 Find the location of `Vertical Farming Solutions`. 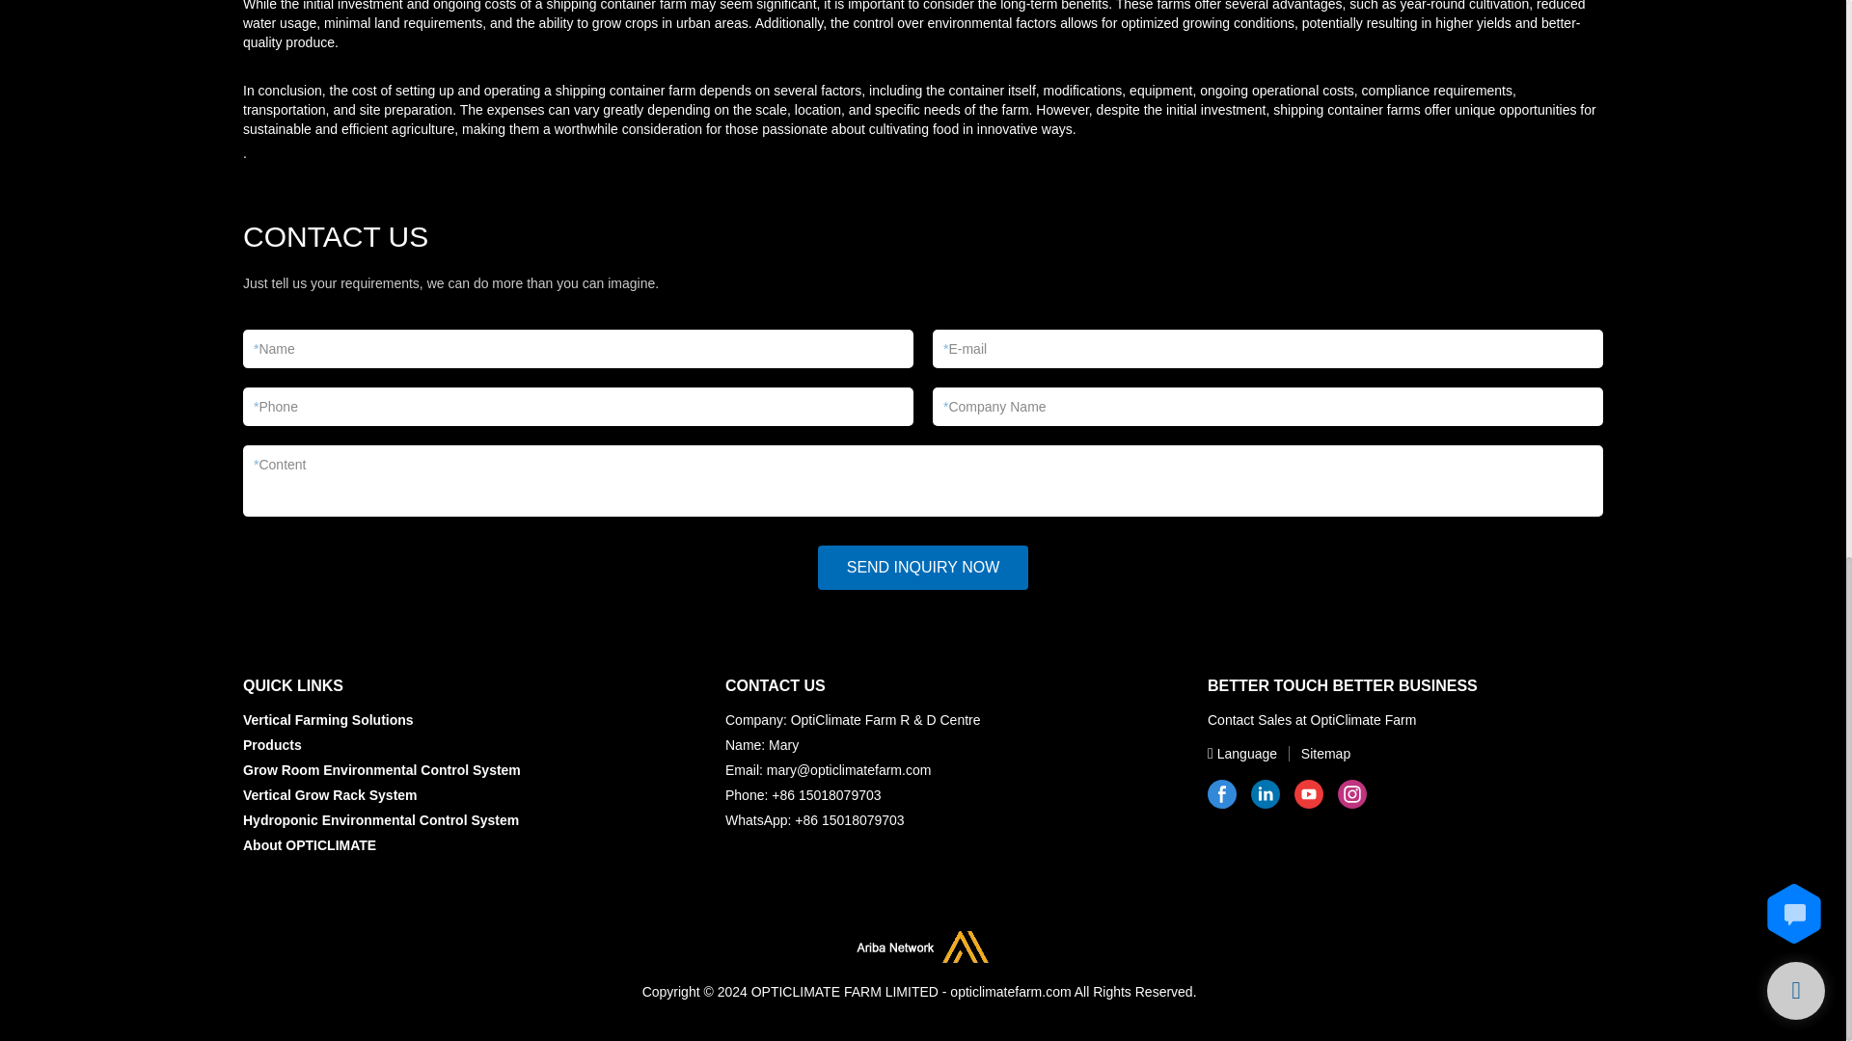

Vertical Farming Solutions is located at coordinates (328, 719).